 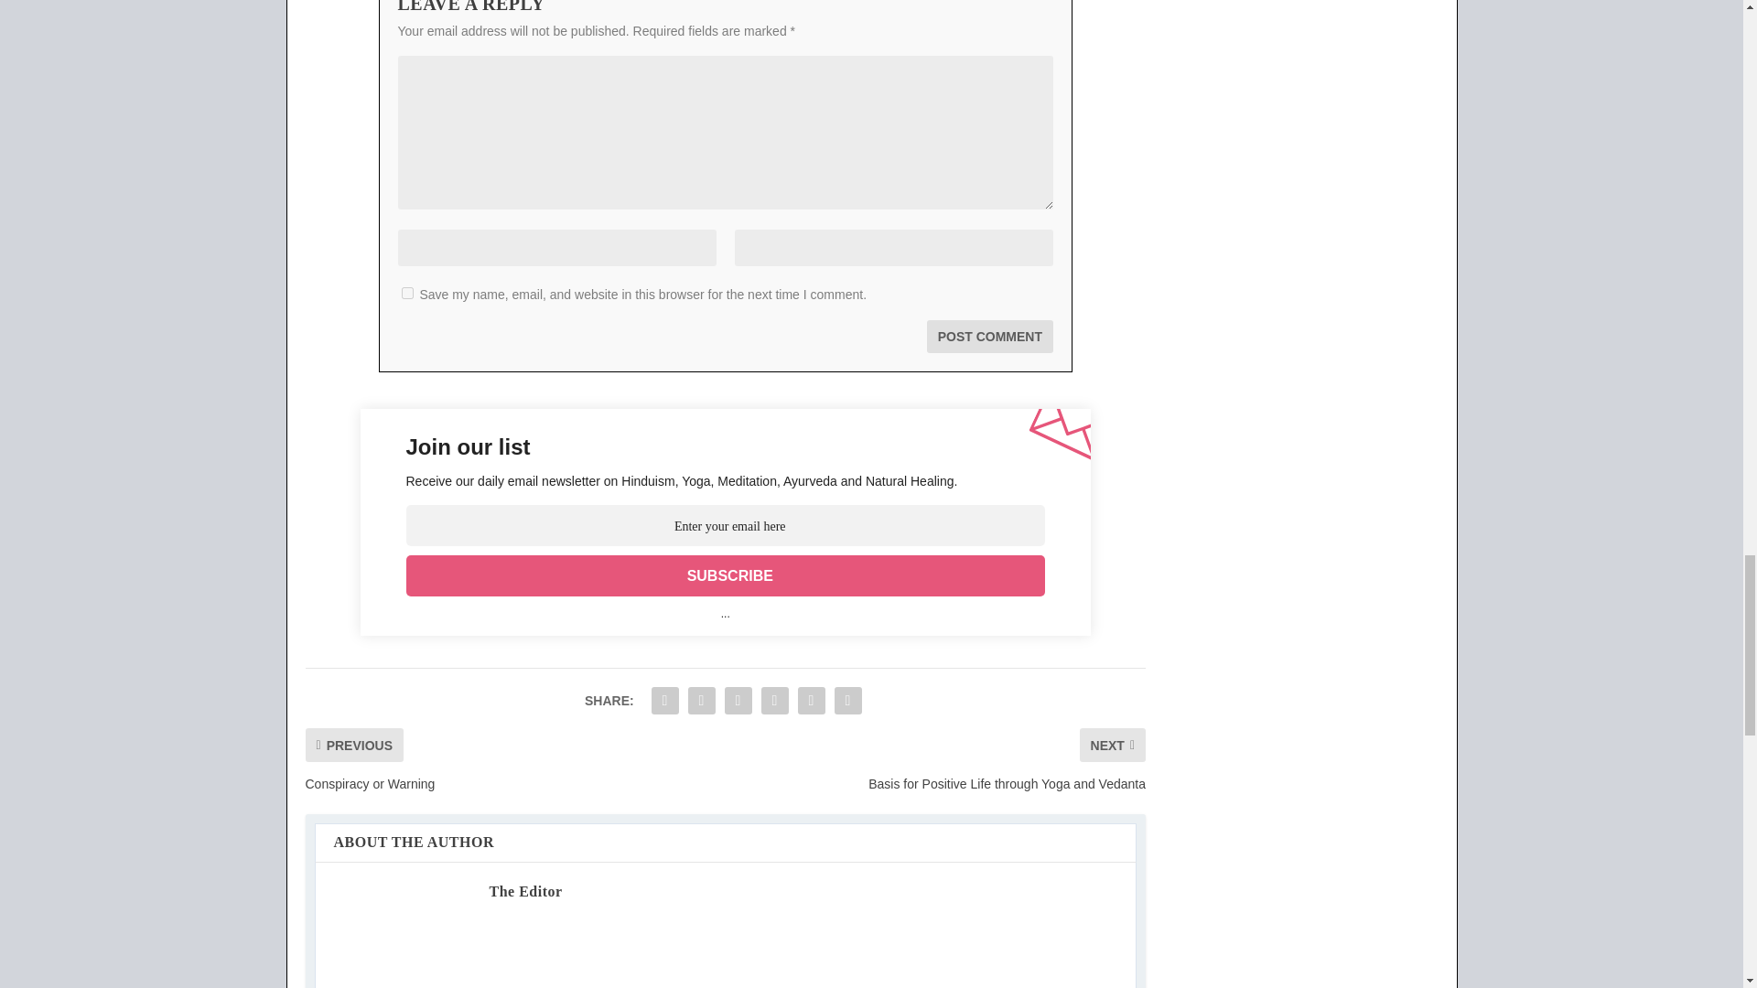 I want to click on Share "Pyorrhea: A Serious Dental Problem" via Twitter, so click(x=701, y=701).